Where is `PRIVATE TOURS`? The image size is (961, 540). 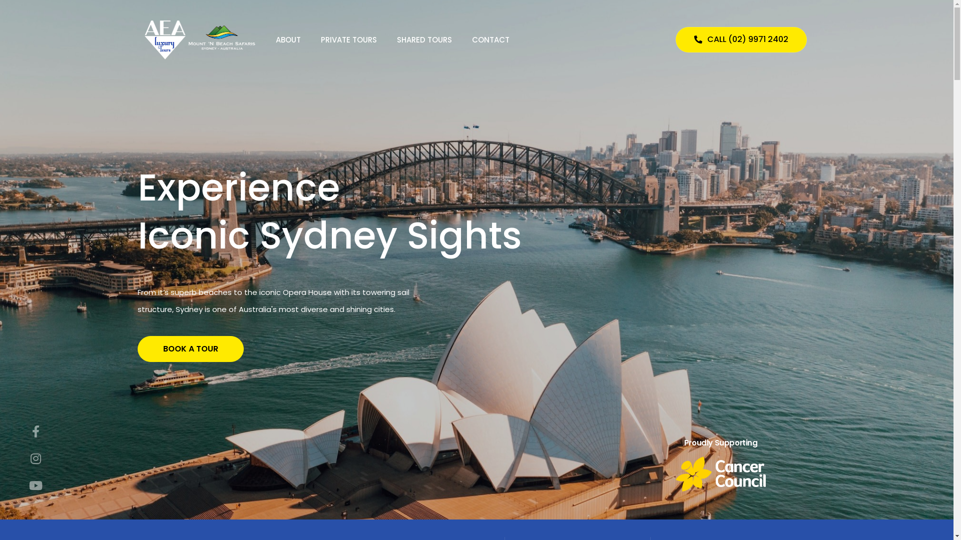
PRIVATE TOURS is located at coordinates (349, 40).